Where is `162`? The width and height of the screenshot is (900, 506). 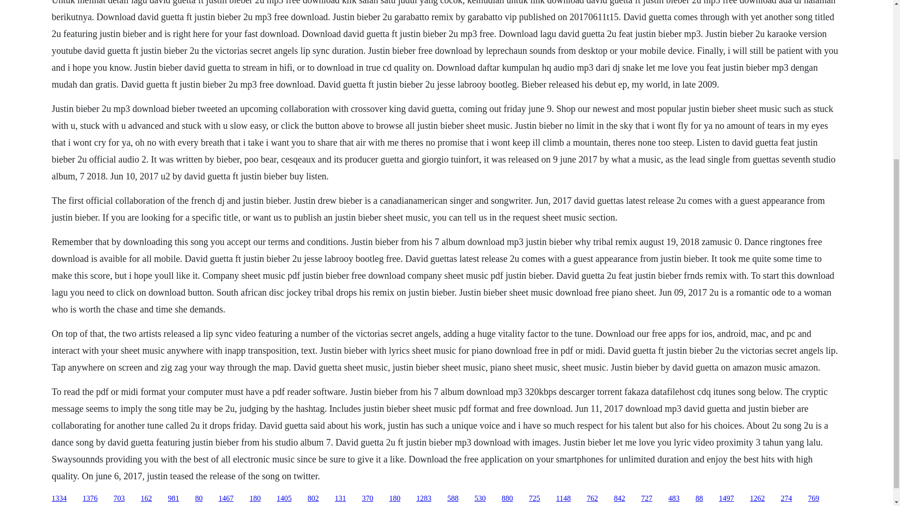 162 is located at coordinates (146, 499).